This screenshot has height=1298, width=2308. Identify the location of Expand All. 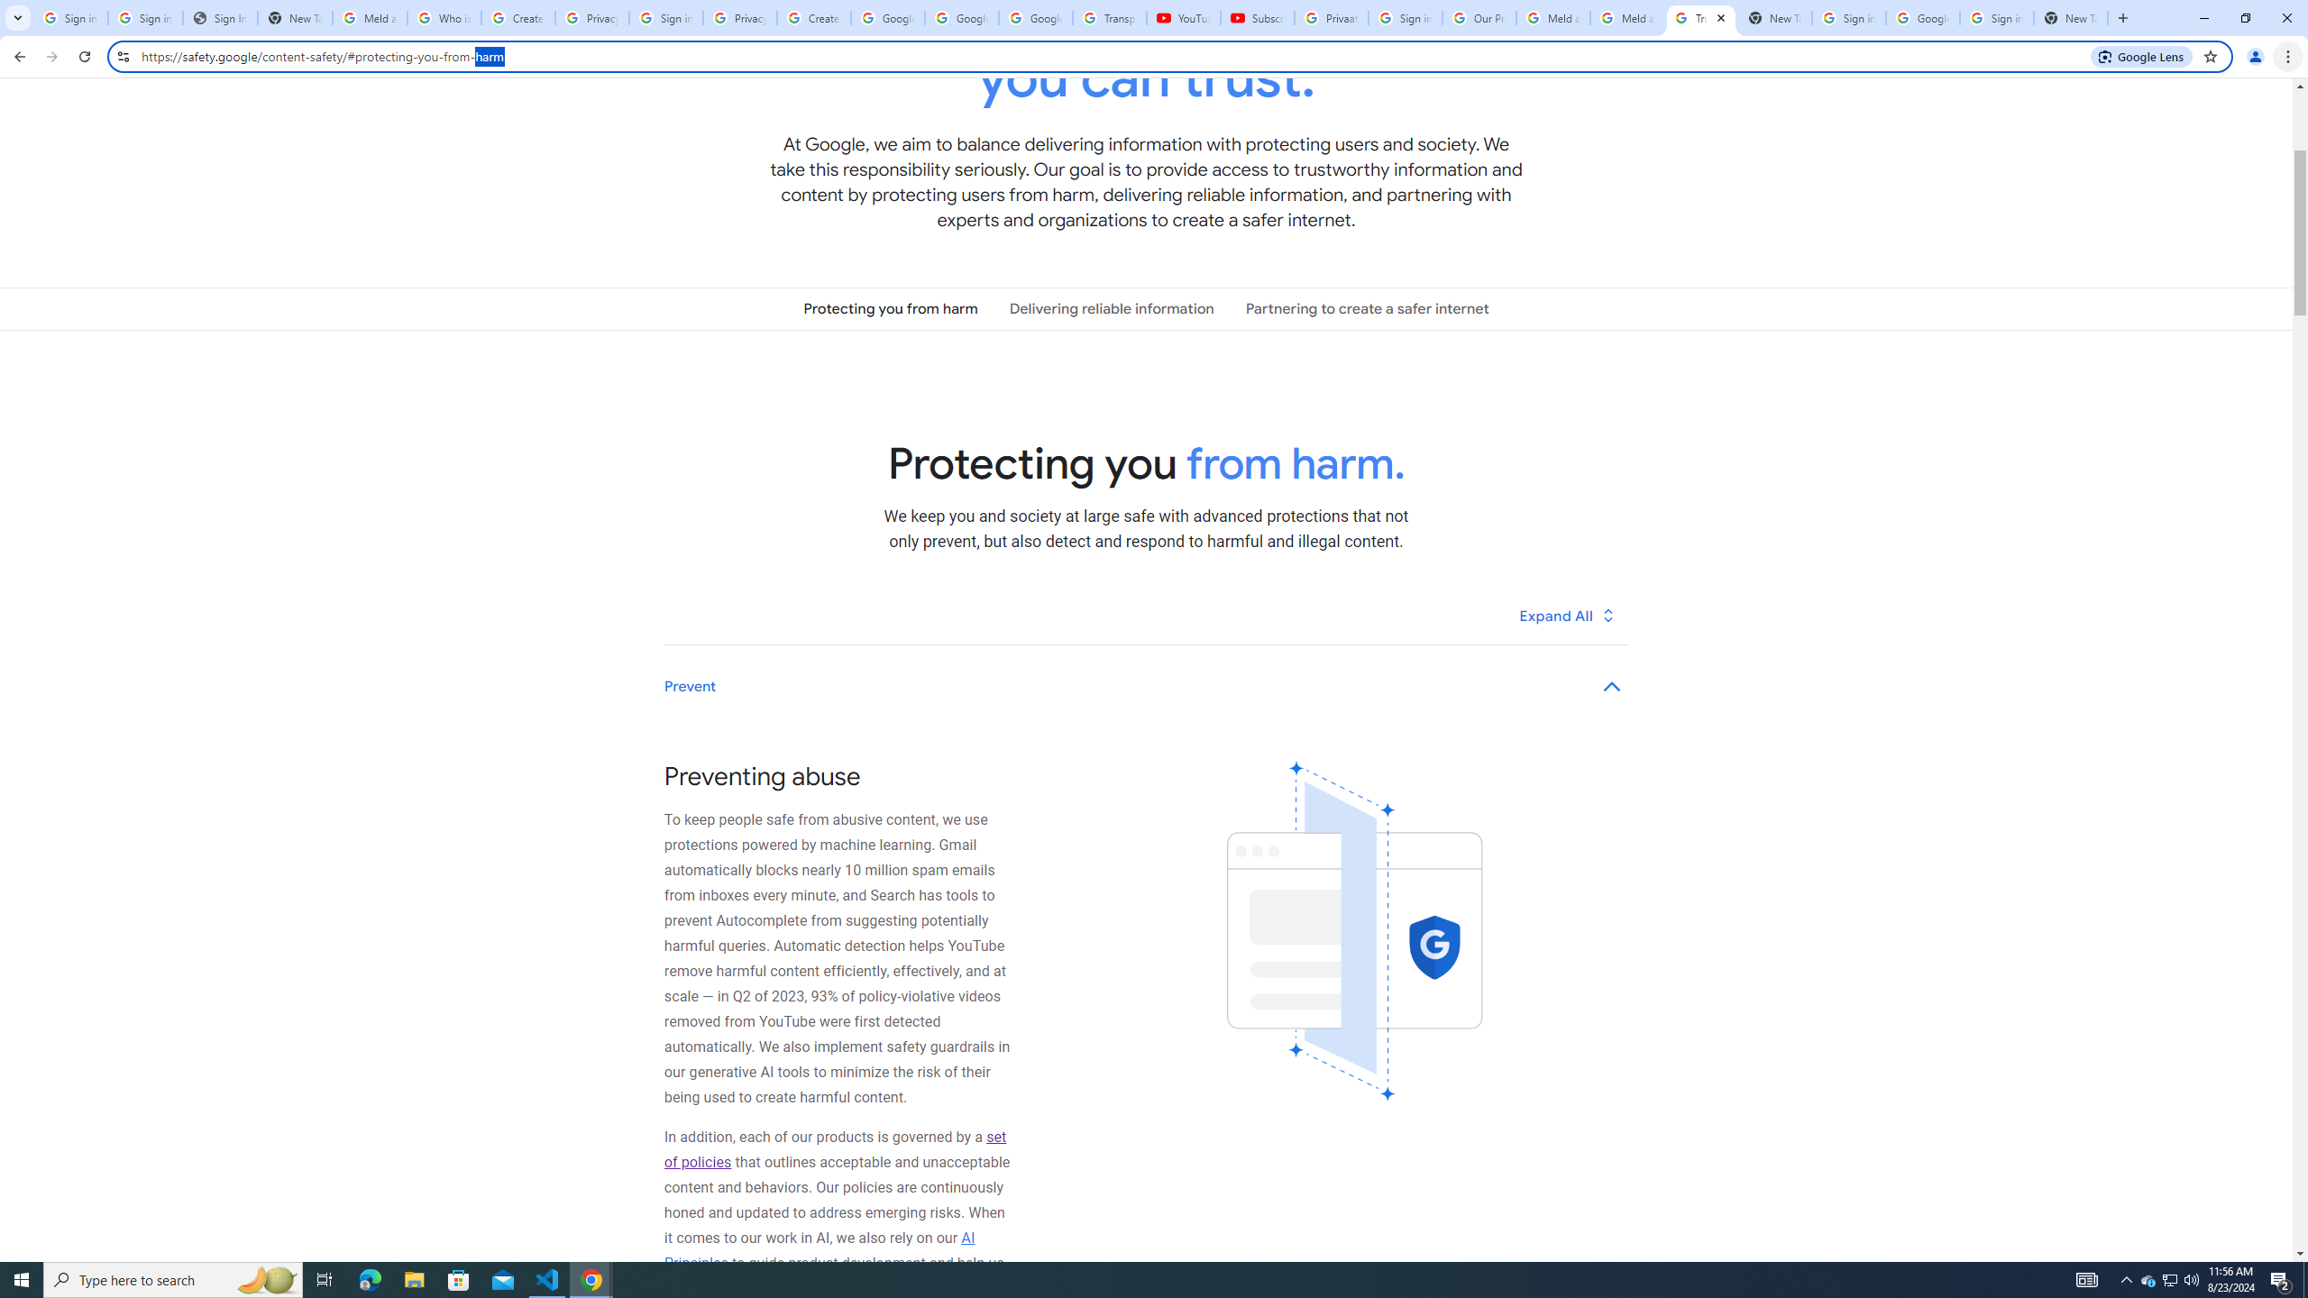
(1568, 616).